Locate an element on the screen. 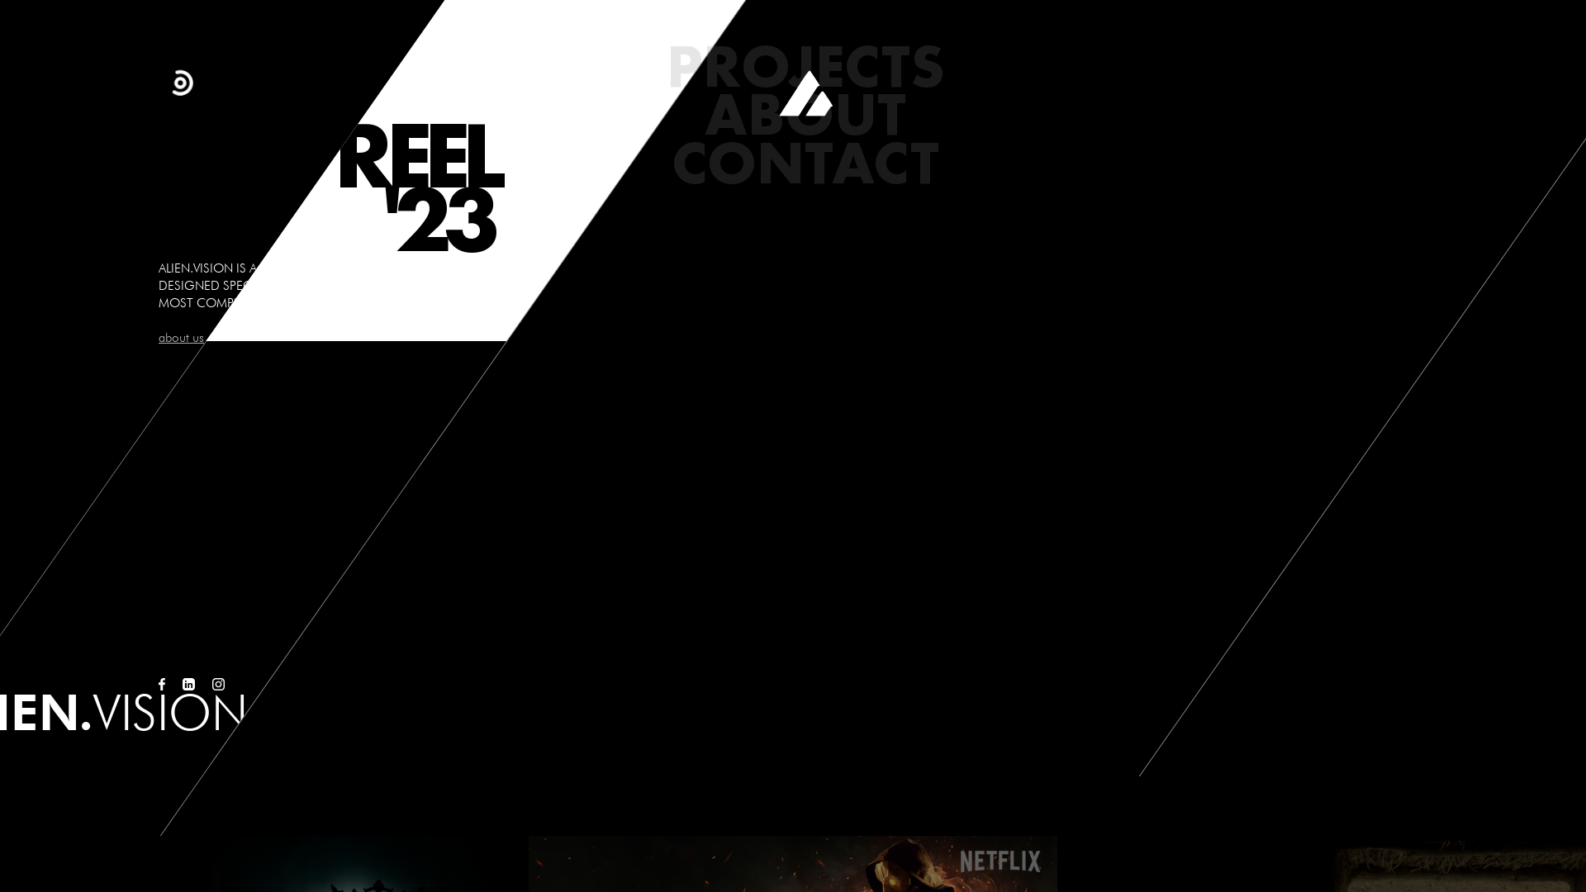 The image size is (1586, 892). about us is located at coordinates (181, 337).